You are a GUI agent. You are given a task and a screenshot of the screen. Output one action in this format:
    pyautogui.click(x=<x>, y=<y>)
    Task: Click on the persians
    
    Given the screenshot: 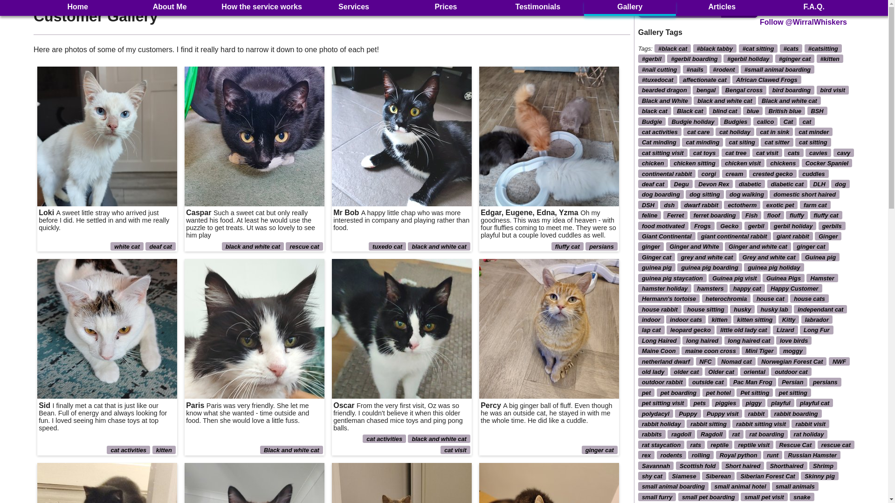 What is the action you would take?
    pyautogui.click(x=601, y=246)
    